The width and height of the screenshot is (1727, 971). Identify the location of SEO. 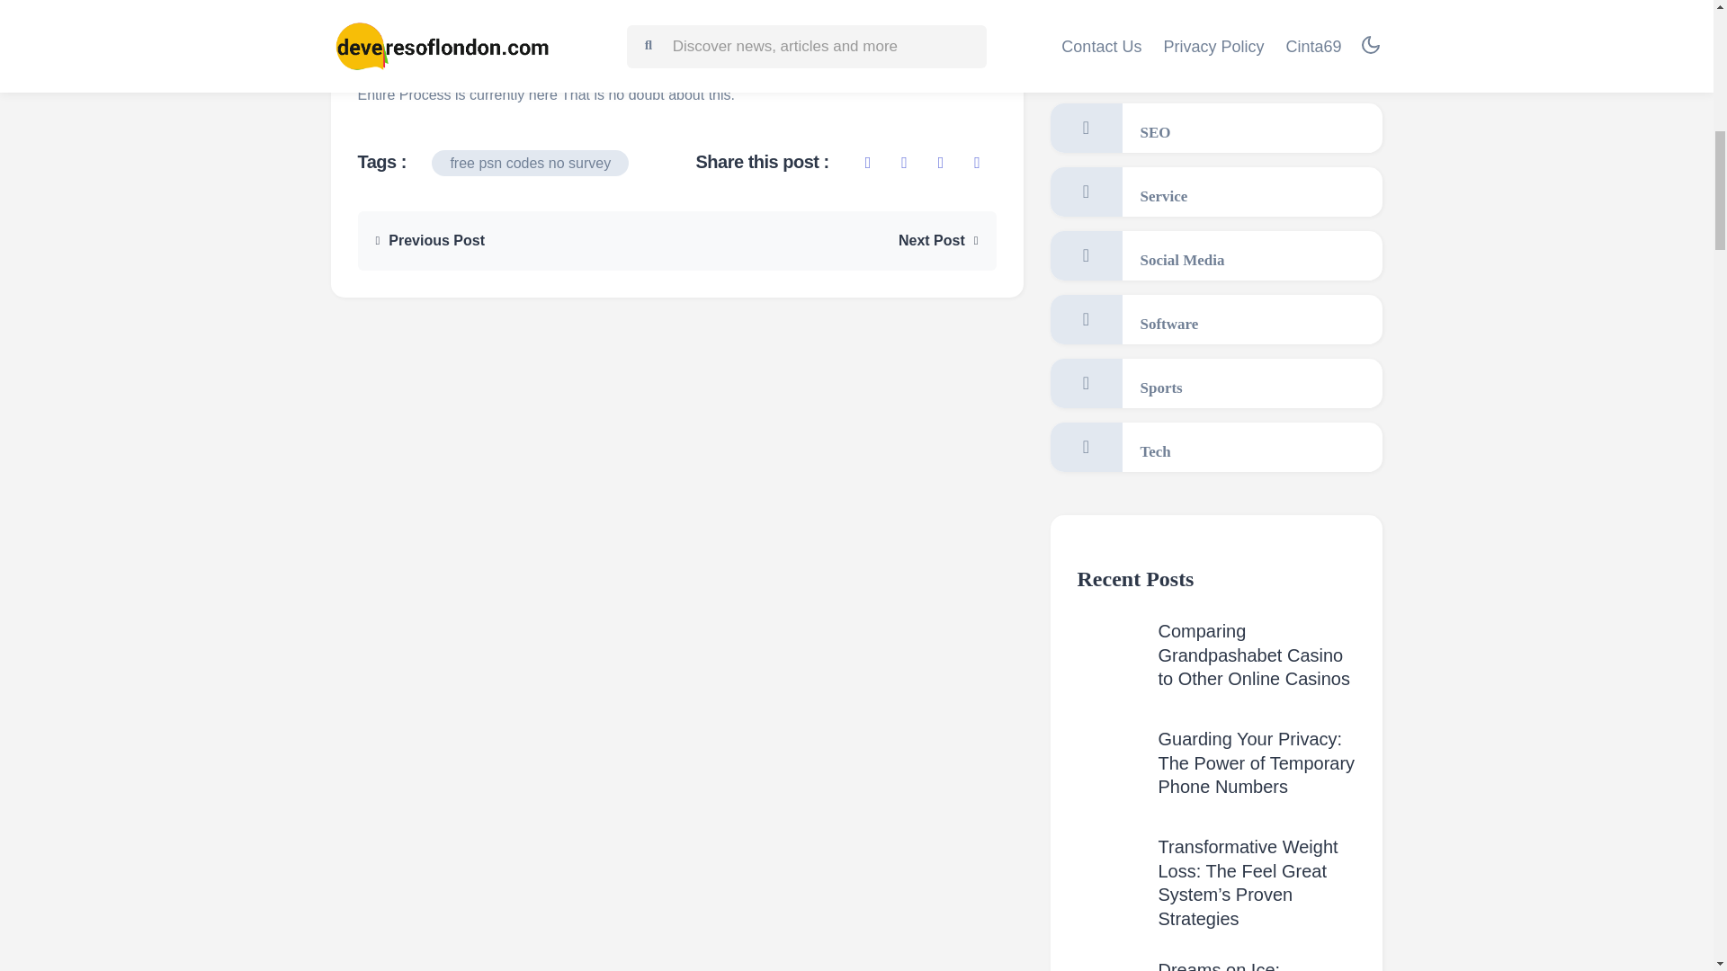
(1216, 128).